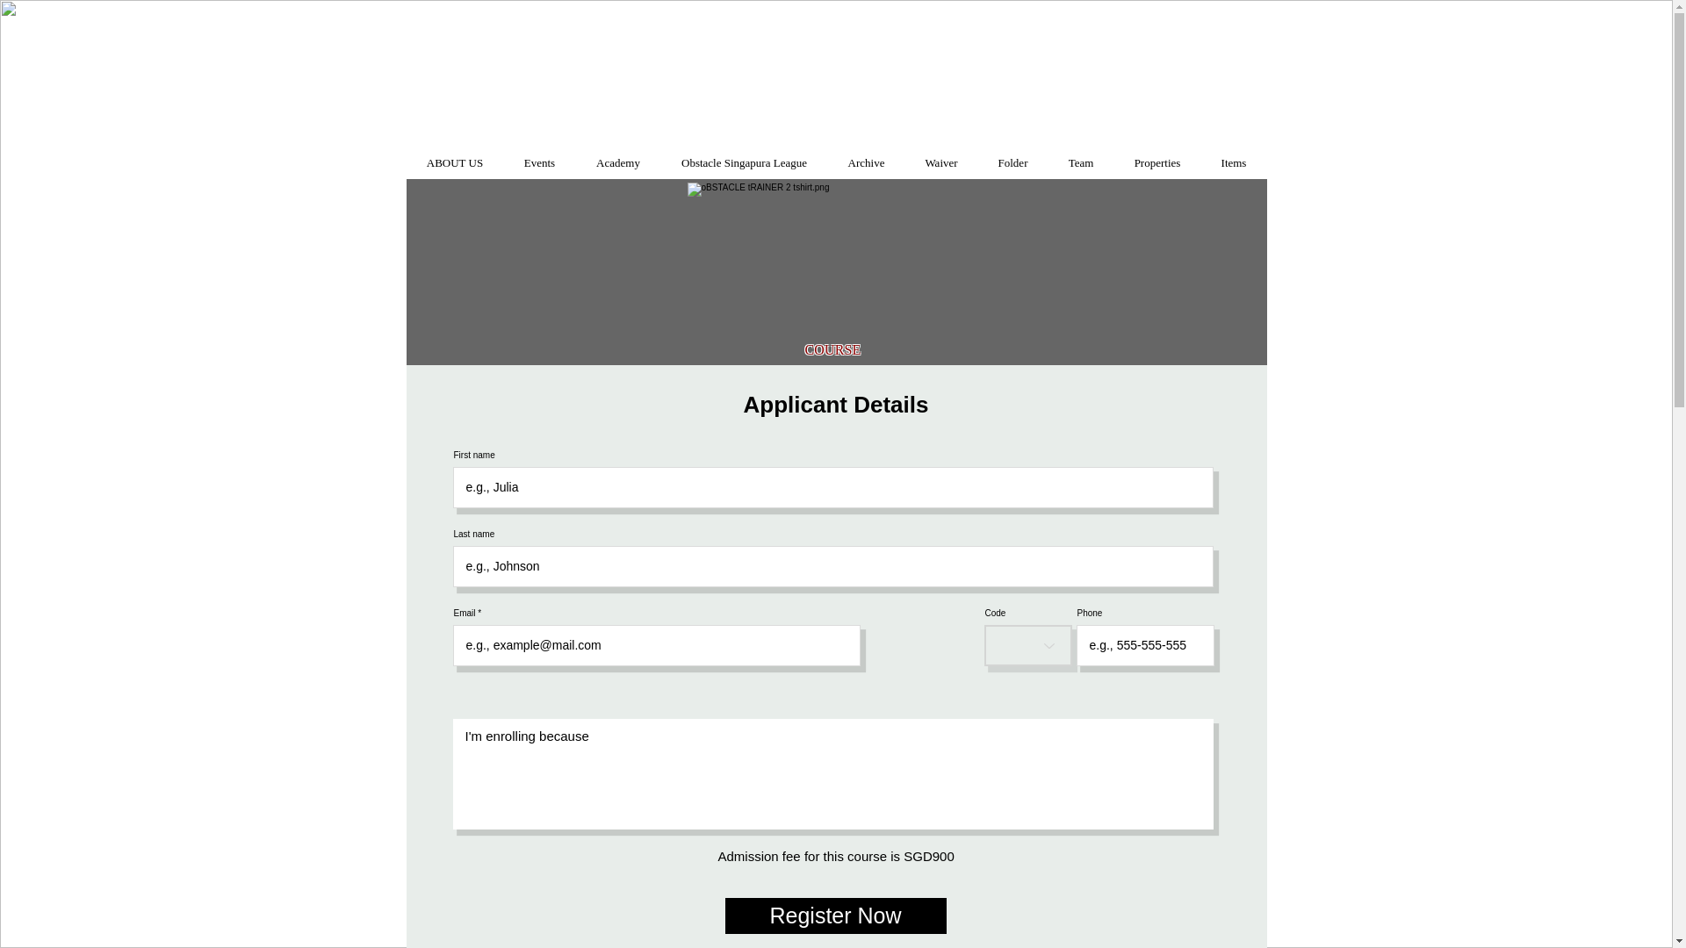  What do you see at coordinates (540, 154) in the screenshot?
I see `Events` at bounding box center [540, 154].